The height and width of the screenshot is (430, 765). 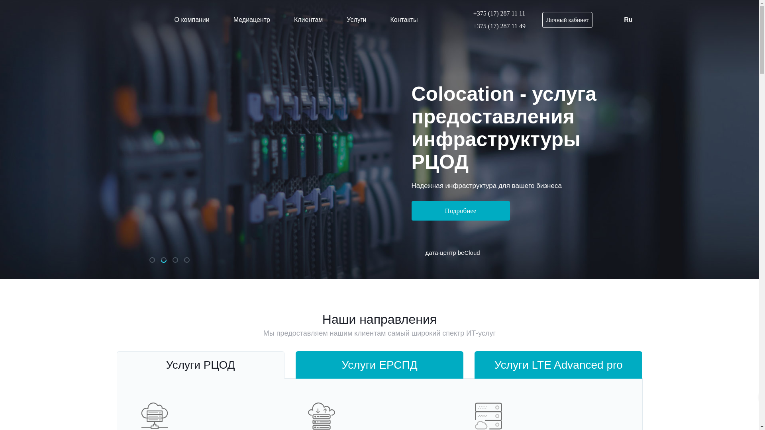 What do you see at coordinates (135, 20) in the screenshot?
I see `beCloud` at bounding box center [135, 20].